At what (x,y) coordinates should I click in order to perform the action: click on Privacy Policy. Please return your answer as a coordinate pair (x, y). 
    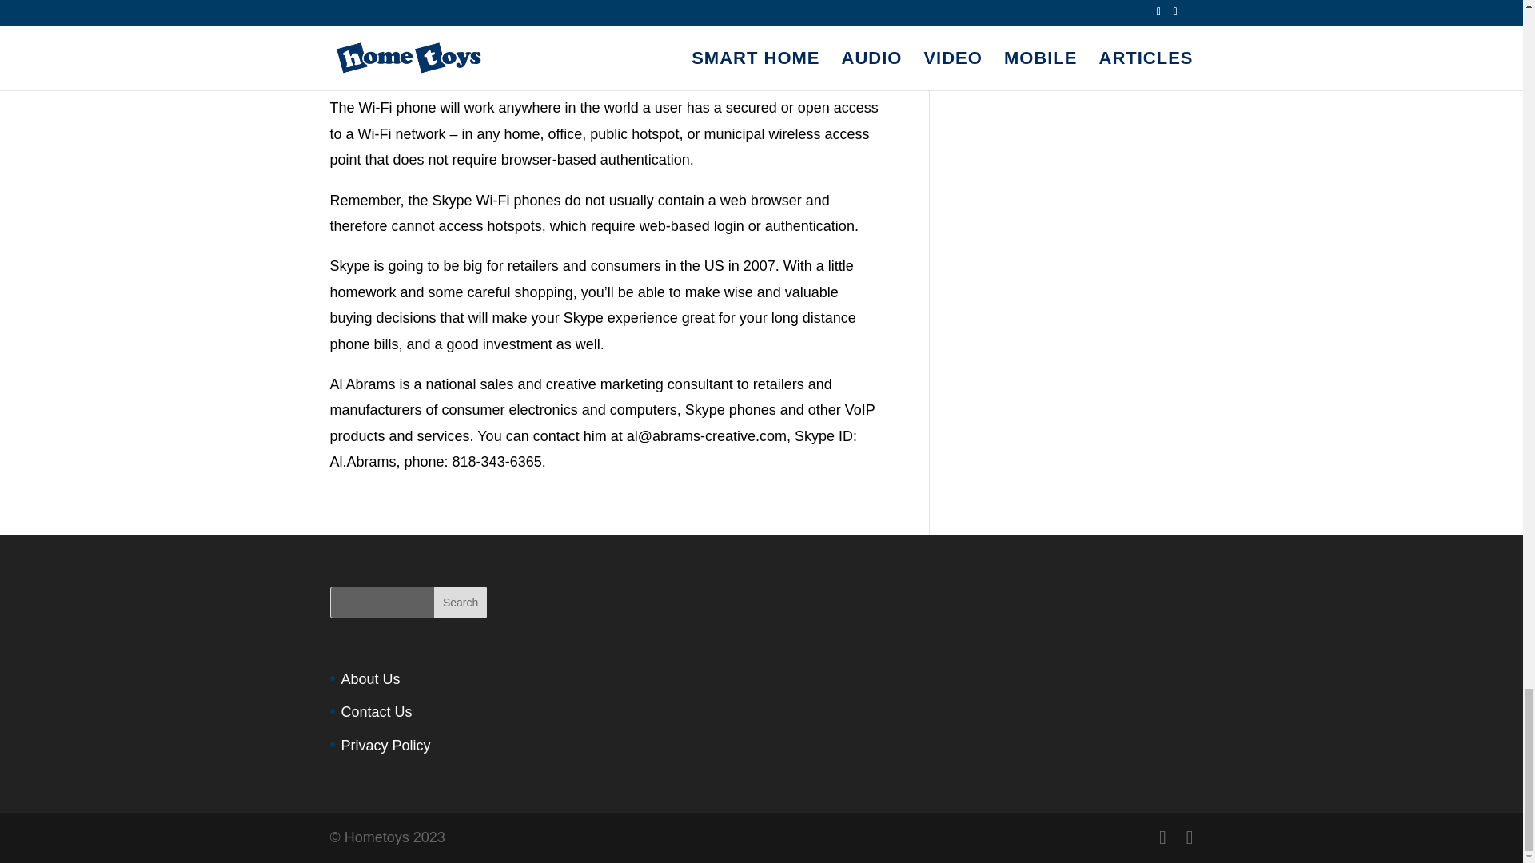
    Looking at the image, I should click on (385, 745).